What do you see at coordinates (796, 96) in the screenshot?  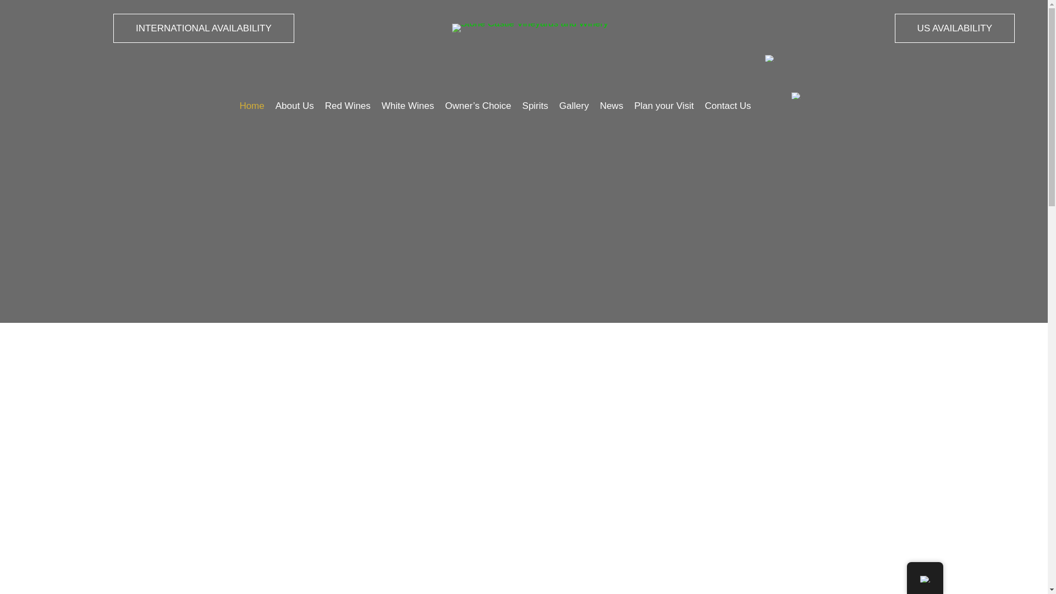 I see `Albanian` at bounding box center [796, 96].